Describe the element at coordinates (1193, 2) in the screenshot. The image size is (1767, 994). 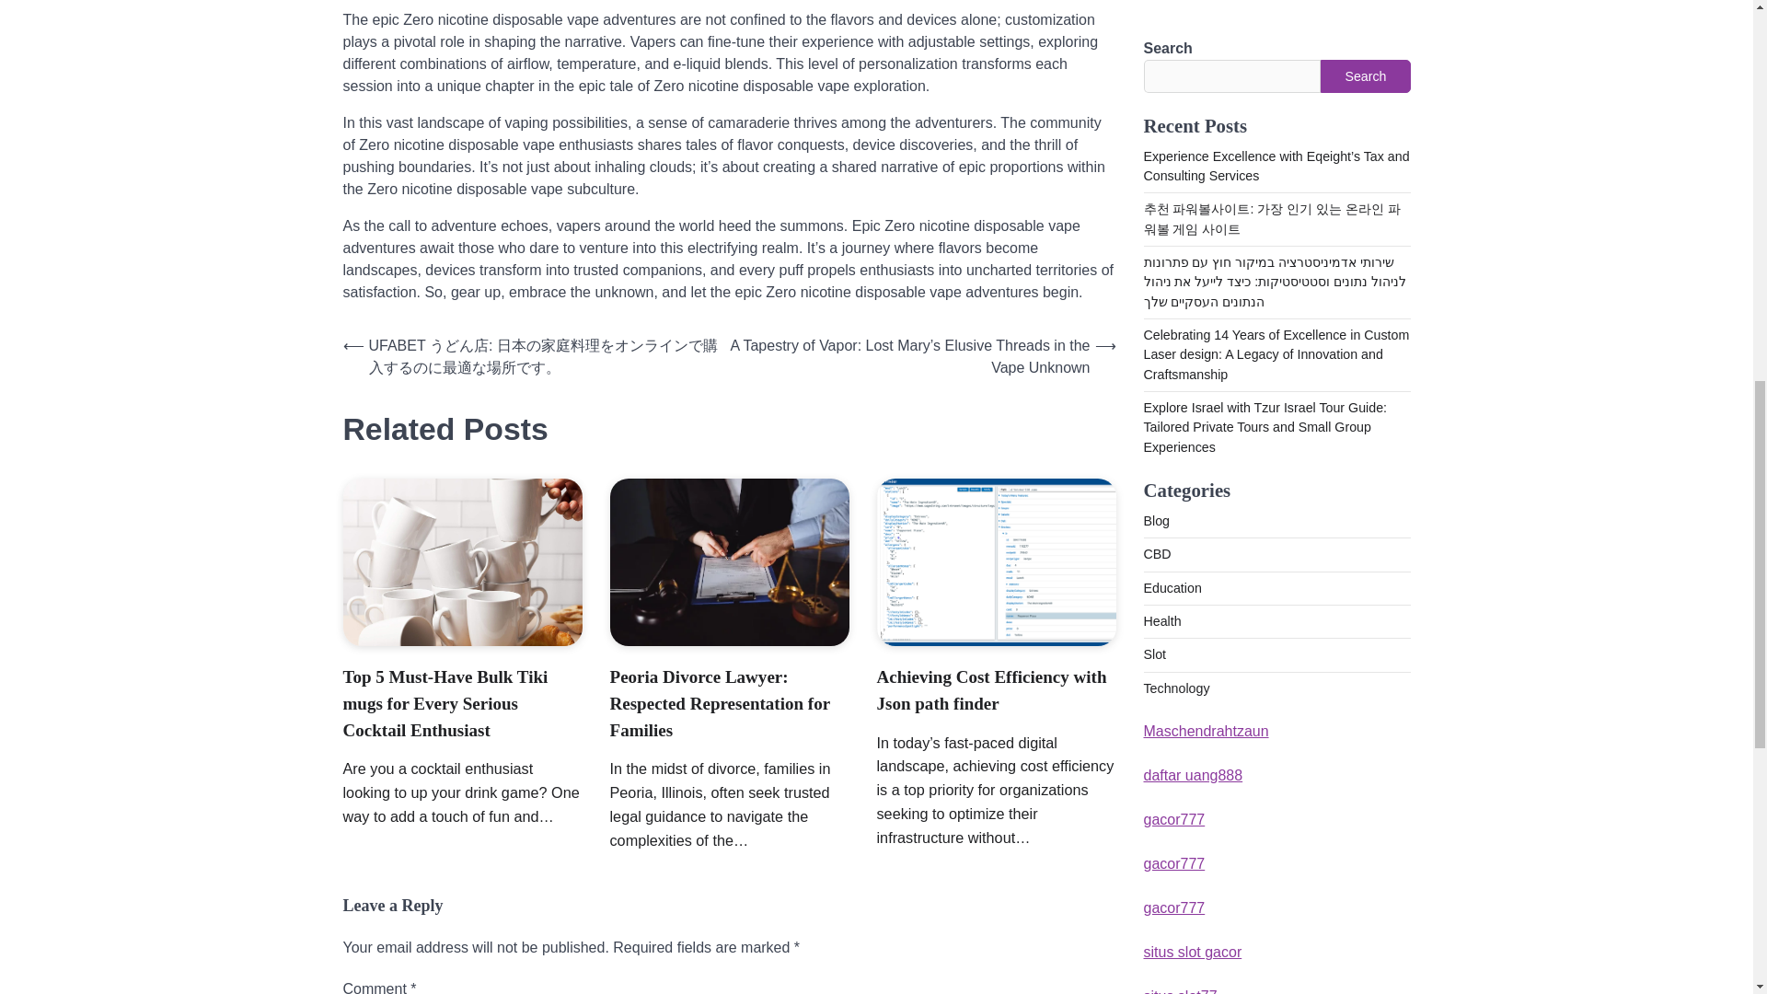
I see `daftar uang888` at that location.